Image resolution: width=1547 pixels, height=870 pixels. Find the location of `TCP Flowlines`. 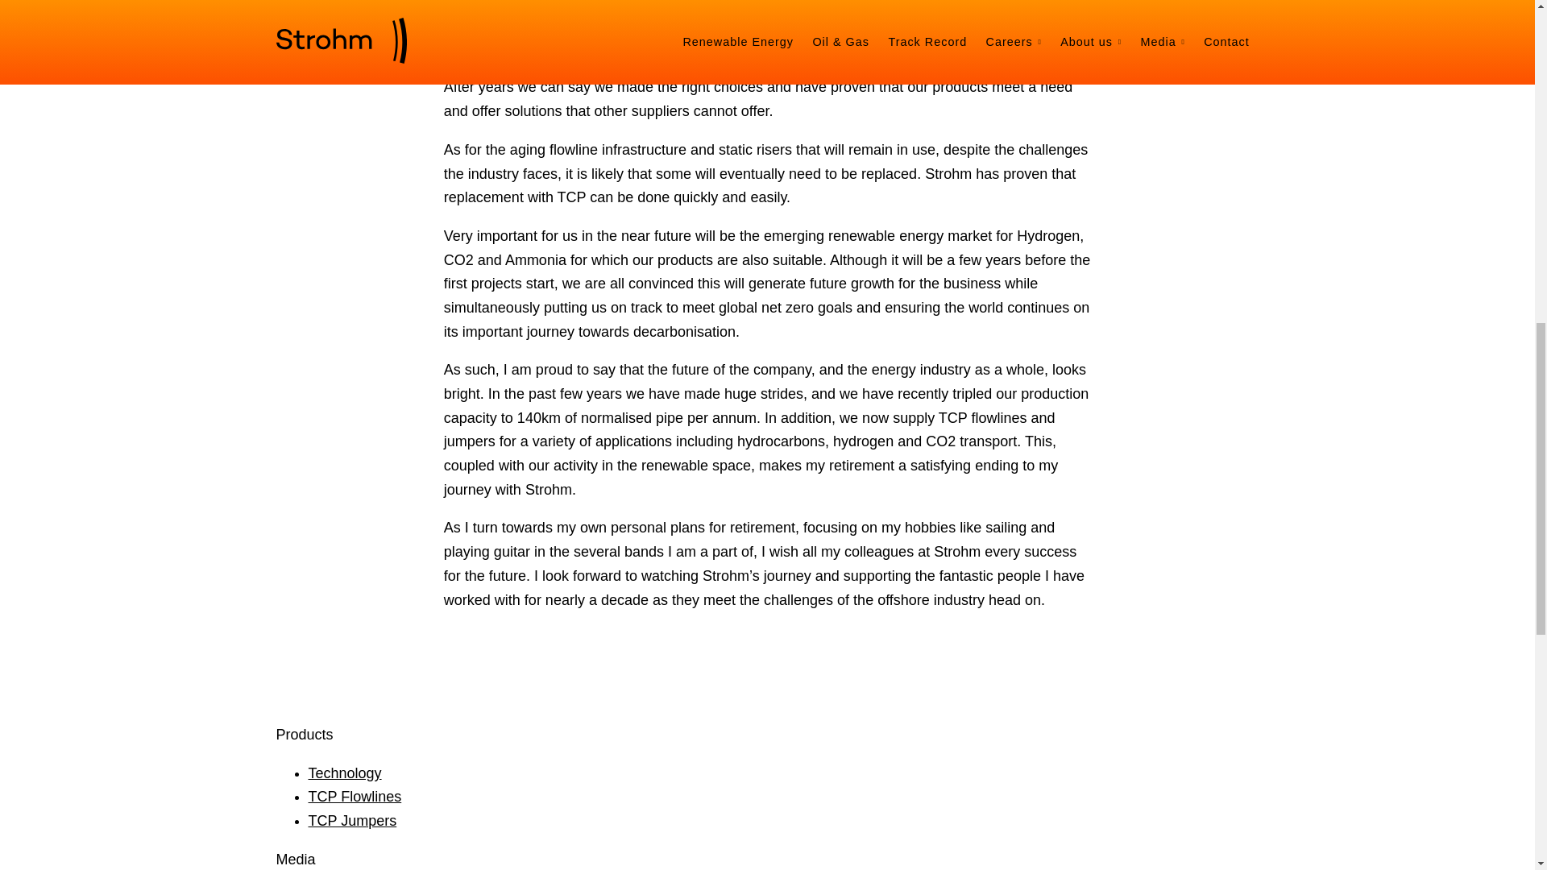

TCP Flowlines is located at coordinates (355, 796).